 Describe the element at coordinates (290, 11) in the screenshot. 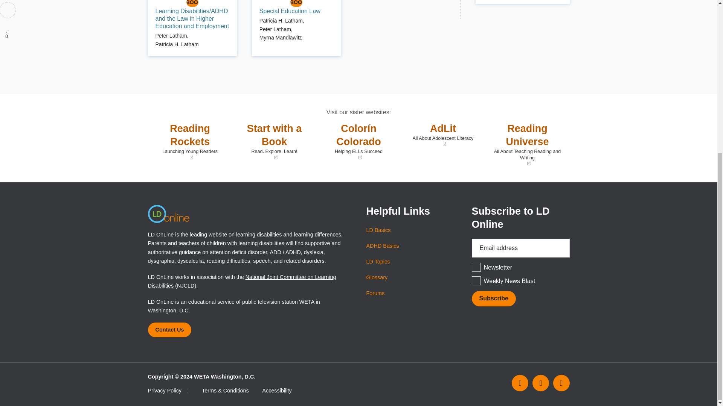

I see `Special Education Law` at that location.